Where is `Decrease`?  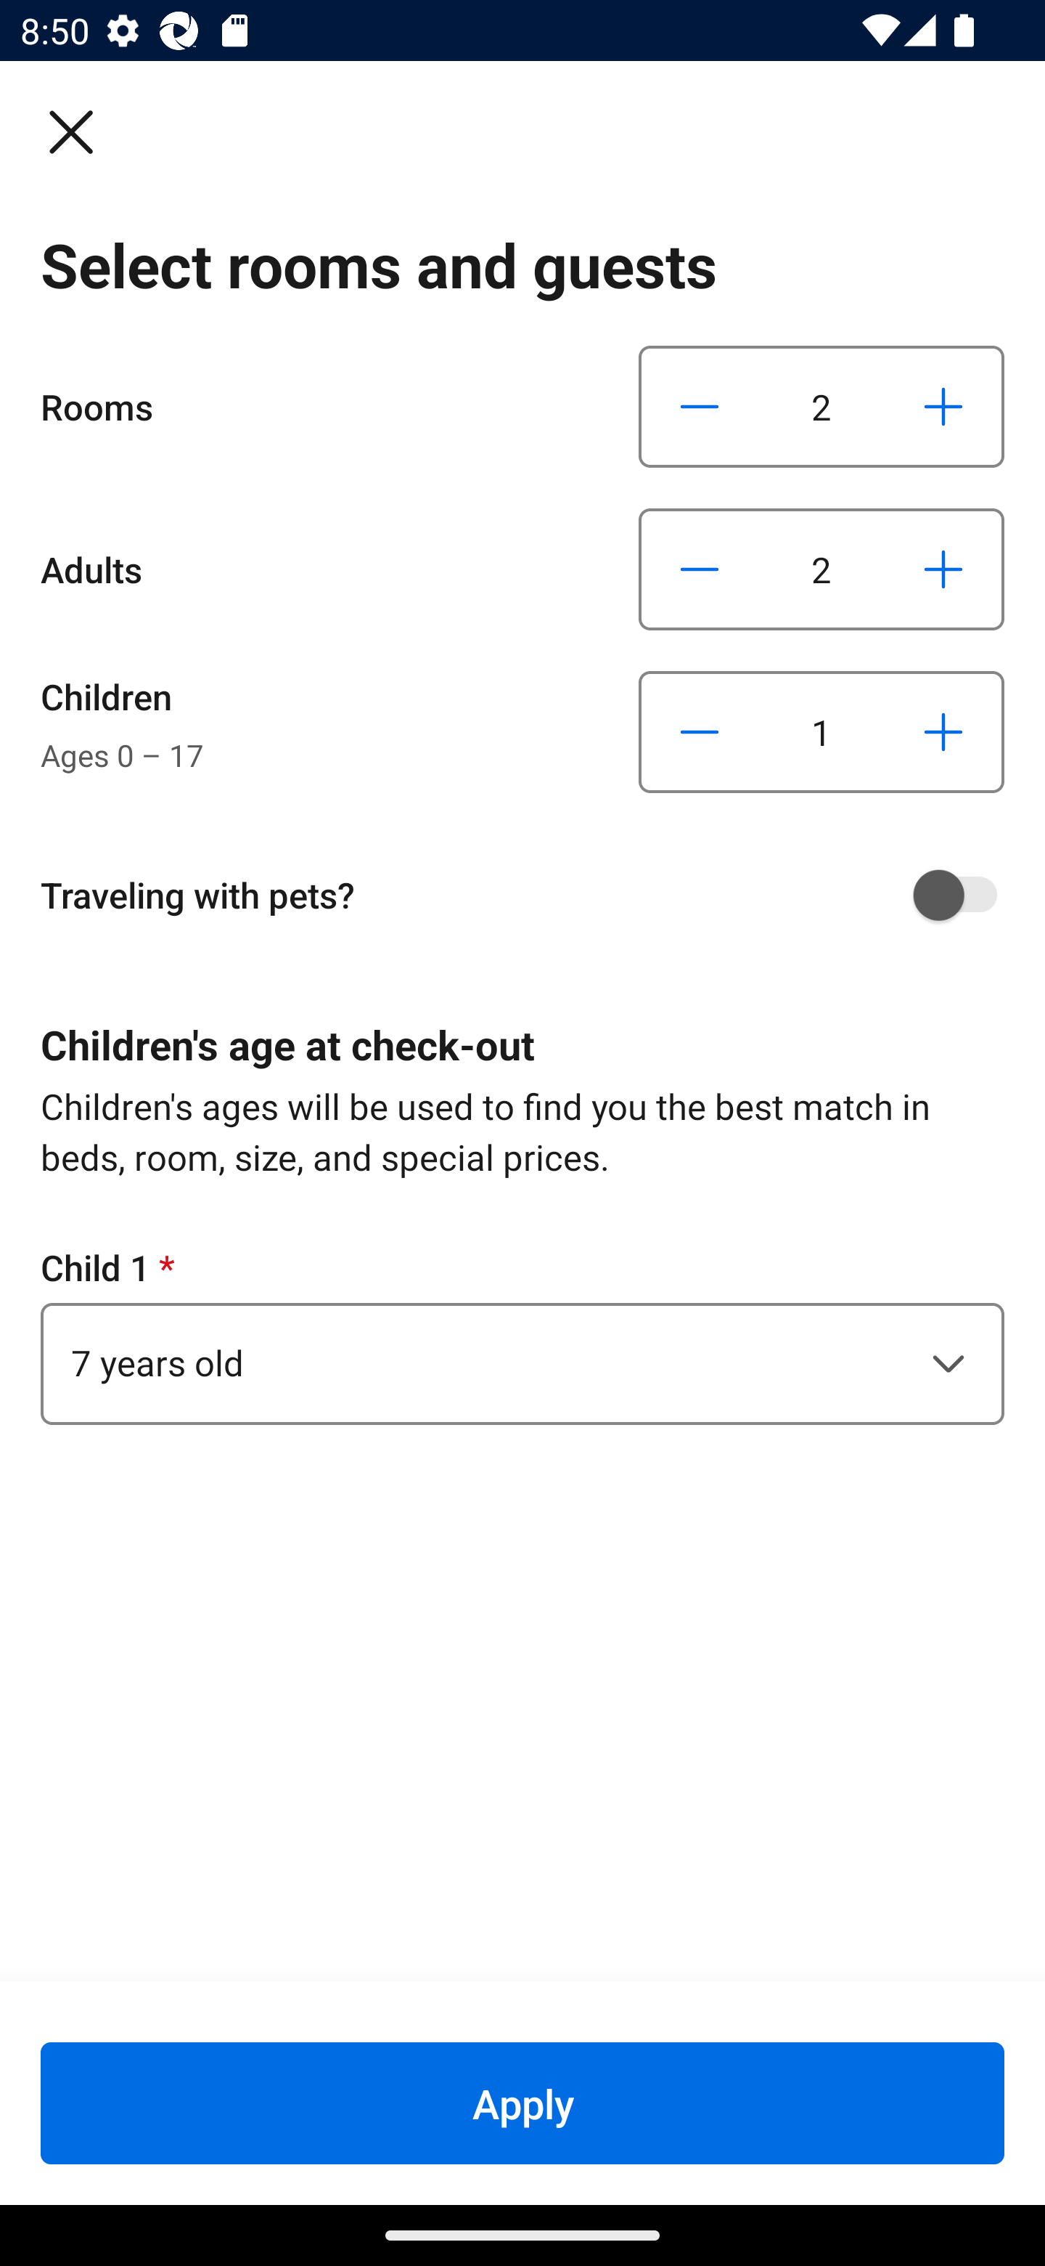
Decrease is located at coordinates (700, 732).